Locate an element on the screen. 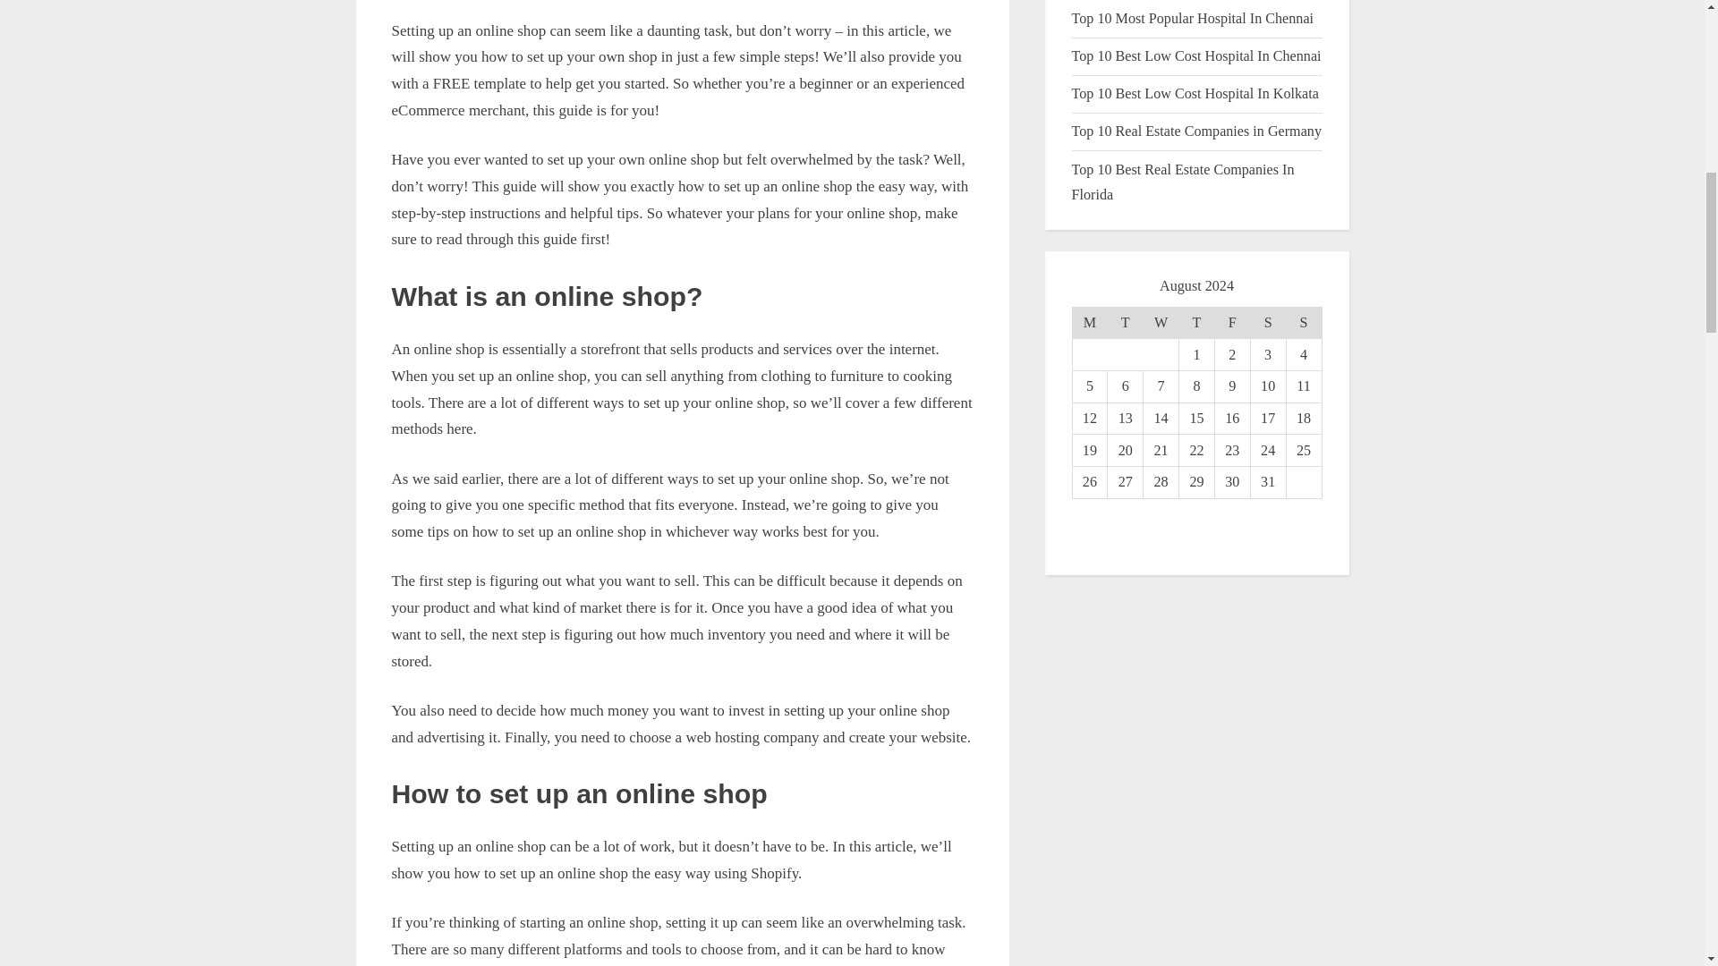 The image size is (1718, 966). Wednesday is located at coordinates (1161, 323).